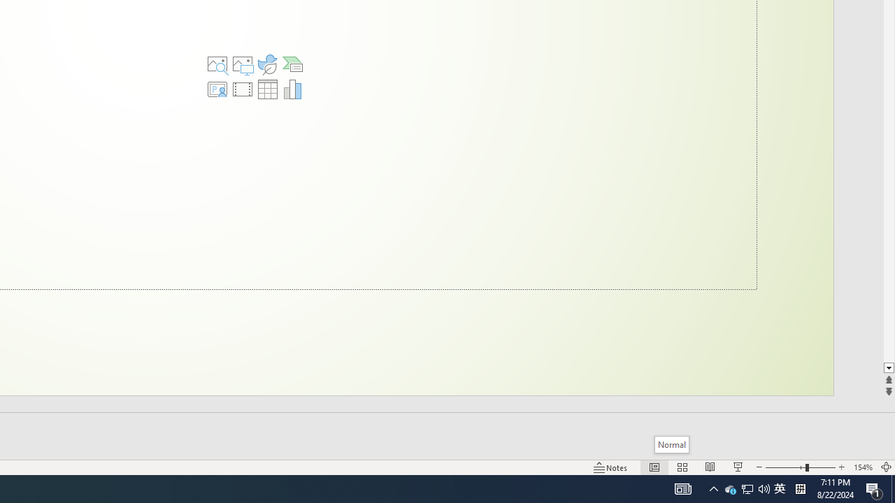  What do you see at coordinates (217, 64) in the screenshot?
I see `Stock Images` at bounding box center [217, 64].